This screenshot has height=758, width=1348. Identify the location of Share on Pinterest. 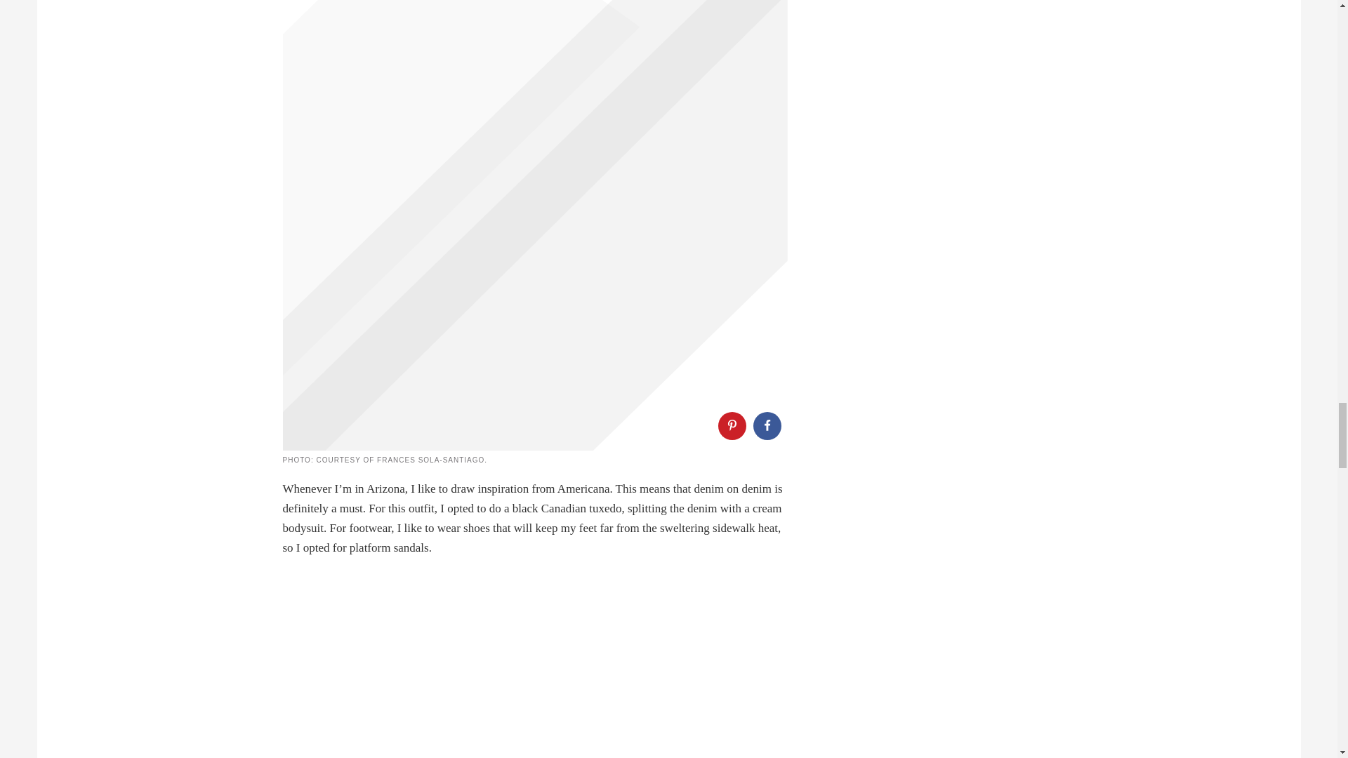
(731, 426).